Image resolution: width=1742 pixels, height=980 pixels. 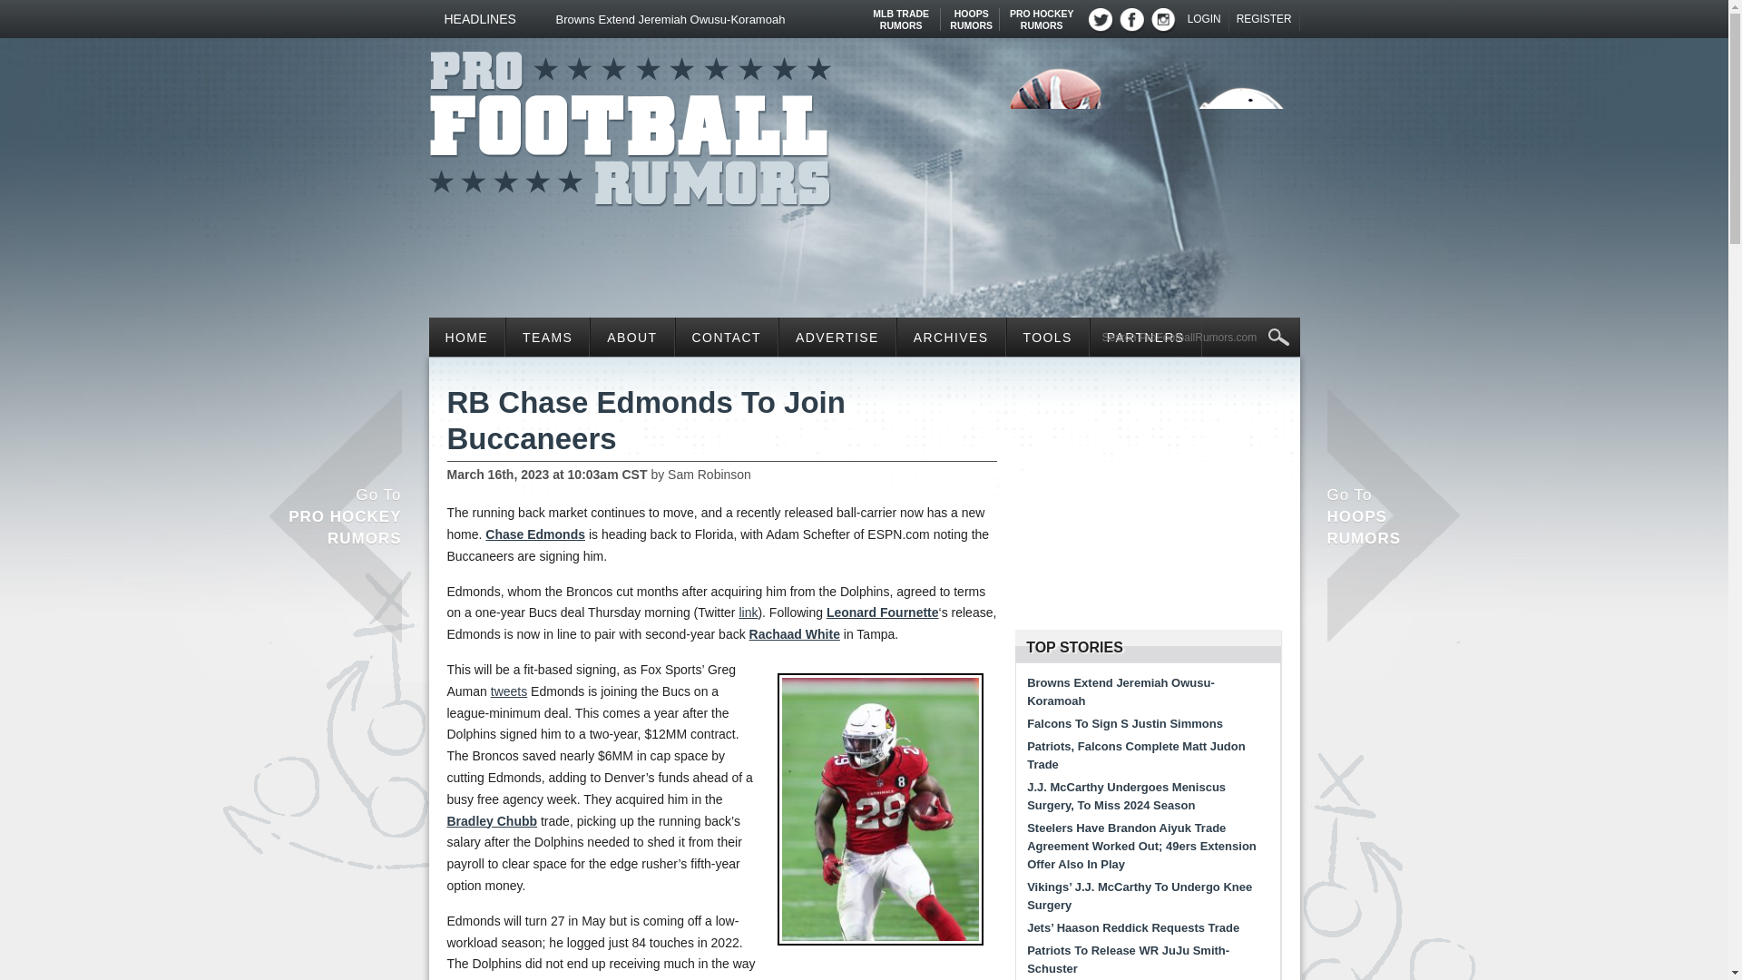 What do you see at coordinates (630, 123) in the screenshot?
I see `Search` at bounding box center [630, 123].